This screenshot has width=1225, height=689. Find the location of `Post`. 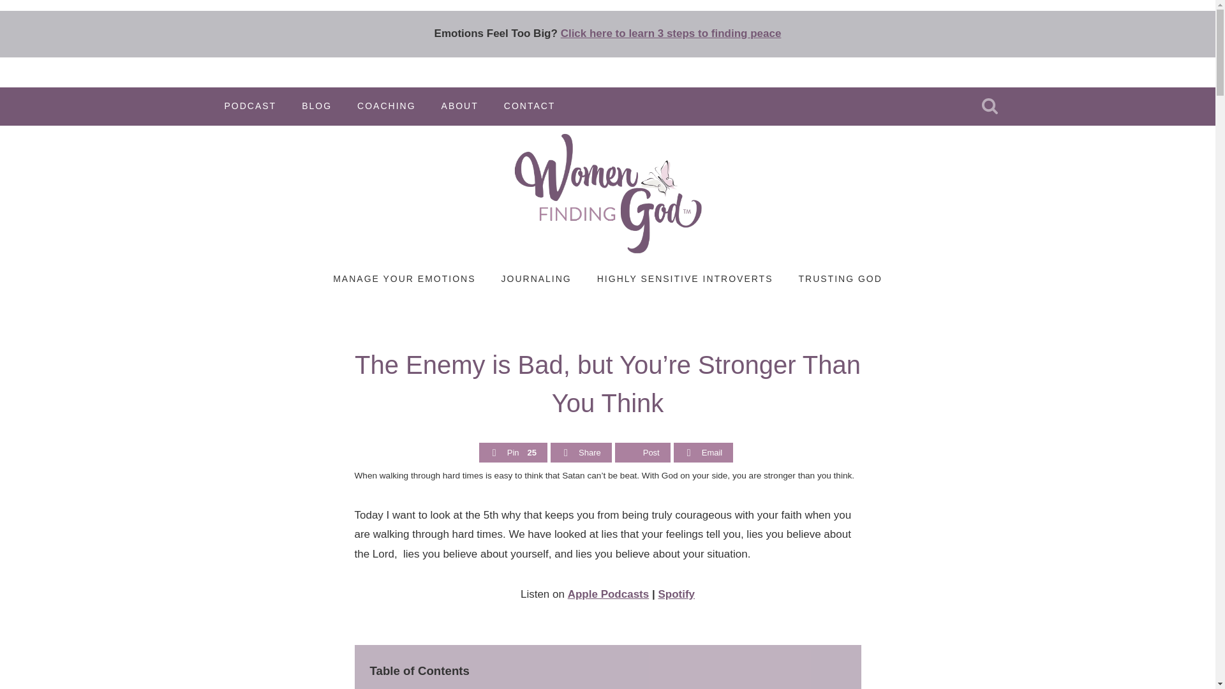

Post is located at coordinates (643, 452).